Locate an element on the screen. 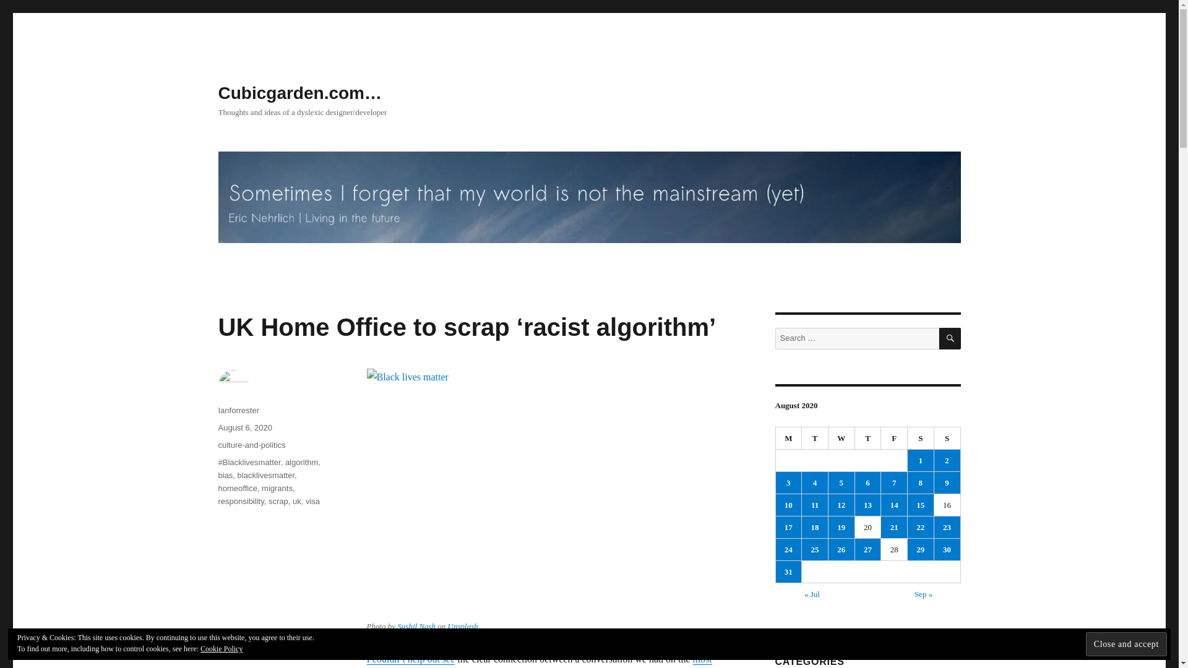  homeoffice is located at coordinates (236, 488).